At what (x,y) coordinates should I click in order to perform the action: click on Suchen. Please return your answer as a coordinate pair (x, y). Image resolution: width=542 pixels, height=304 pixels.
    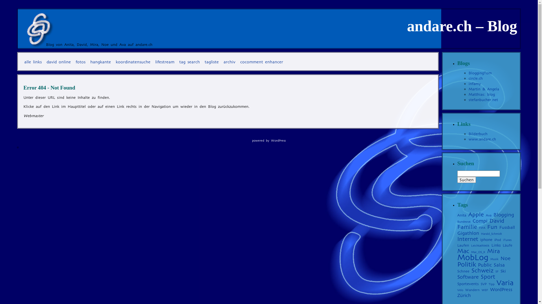
    Looking at the image, I should click on (467, 180).